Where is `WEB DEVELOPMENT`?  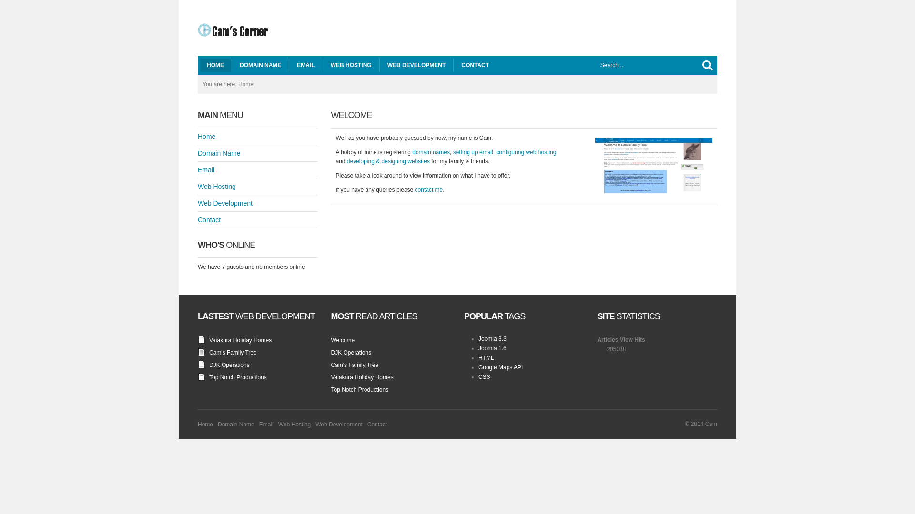 WEB DEVELOPMENT is located at coordinates (417, 65).